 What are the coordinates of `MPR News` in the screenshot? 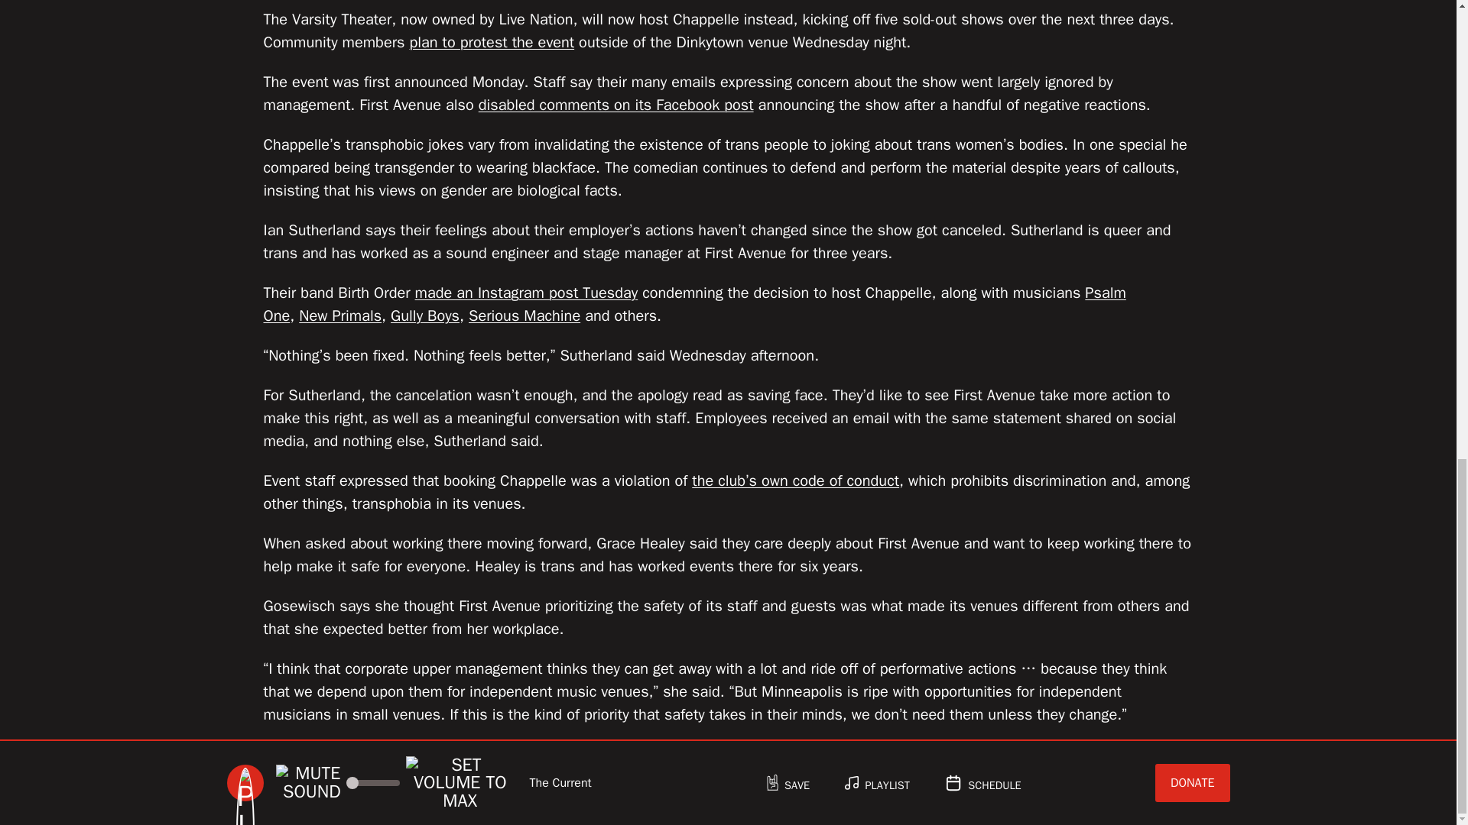 It's located at (555, 755).